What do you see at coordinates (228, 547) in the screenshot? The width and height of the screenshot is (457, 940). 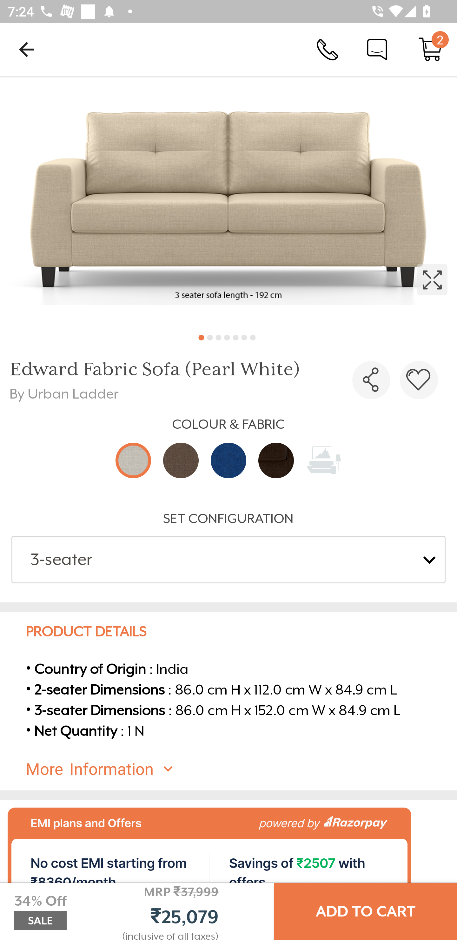 I see `SET CONFIGURATION 3-seater ` at bounding box center [228, 547].